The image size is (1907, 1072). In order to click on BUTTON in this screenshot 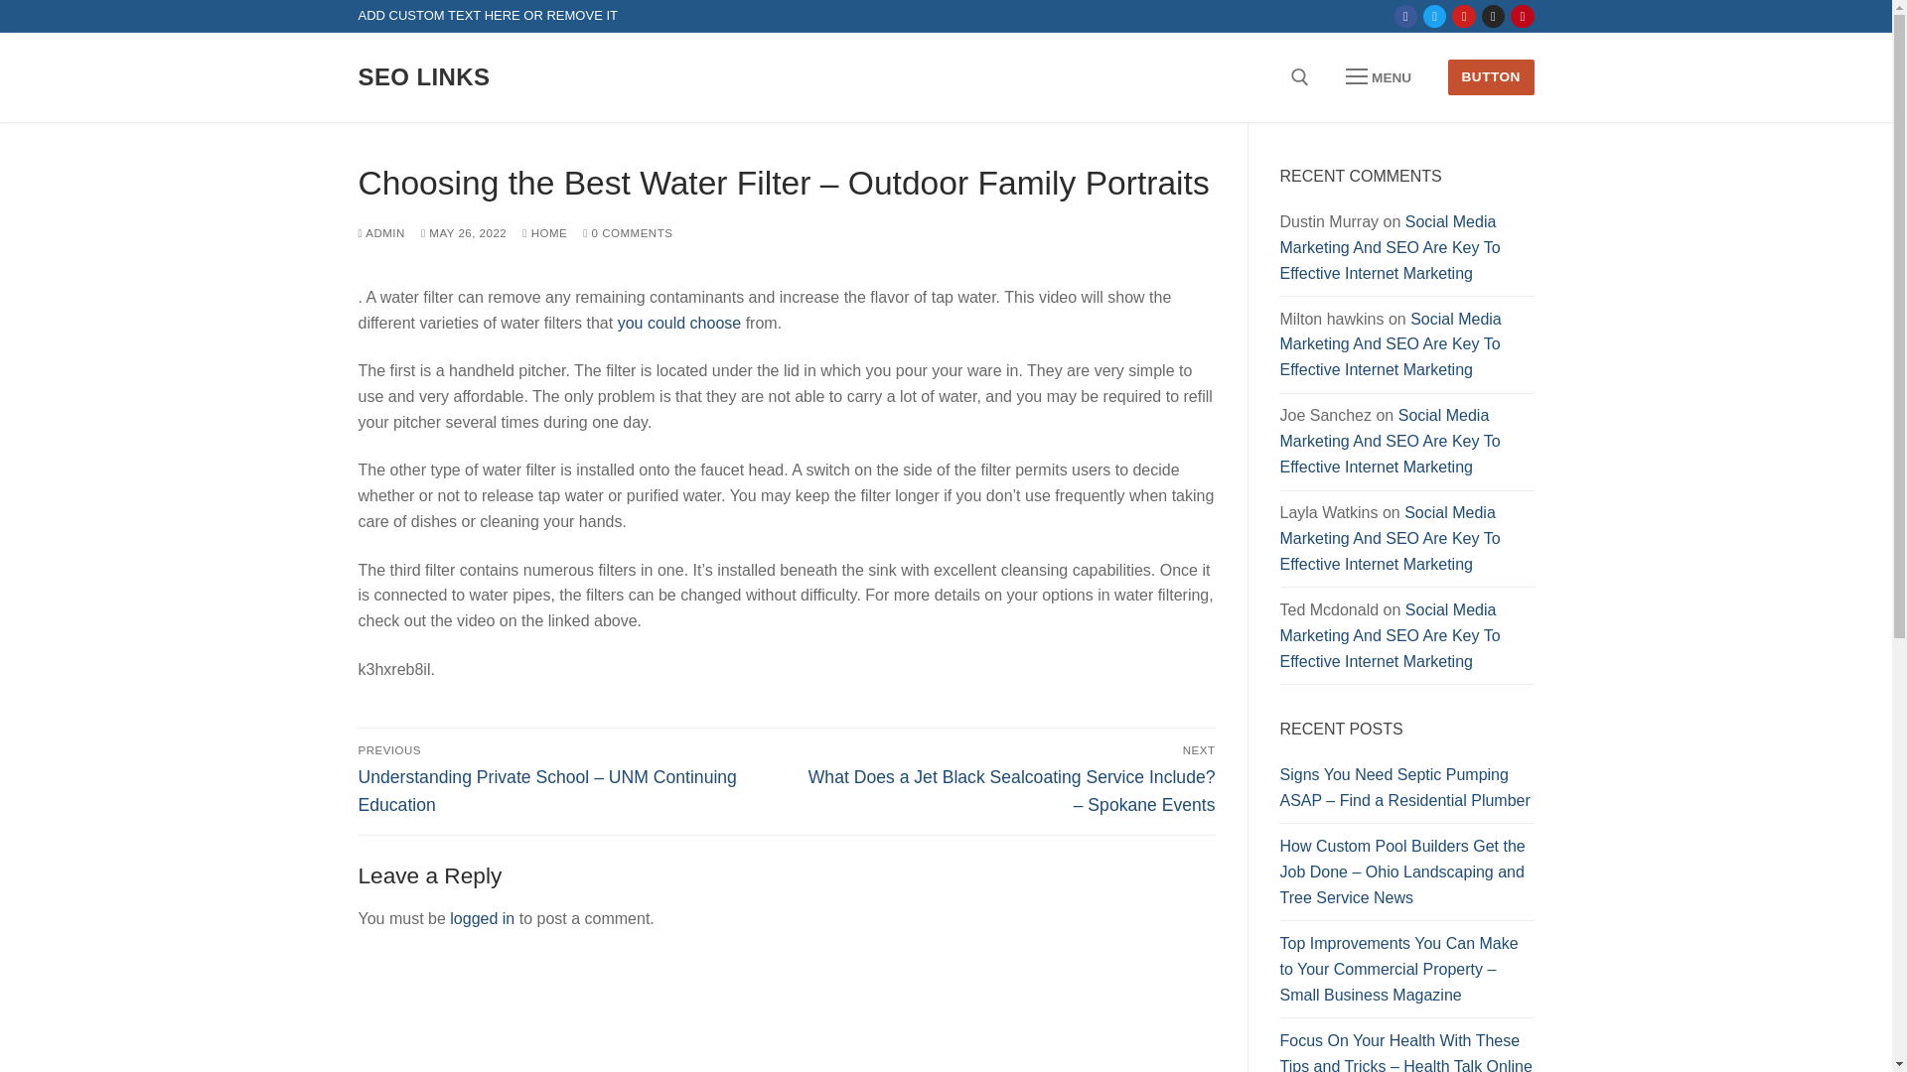, I will do `click(1491, 77)`.